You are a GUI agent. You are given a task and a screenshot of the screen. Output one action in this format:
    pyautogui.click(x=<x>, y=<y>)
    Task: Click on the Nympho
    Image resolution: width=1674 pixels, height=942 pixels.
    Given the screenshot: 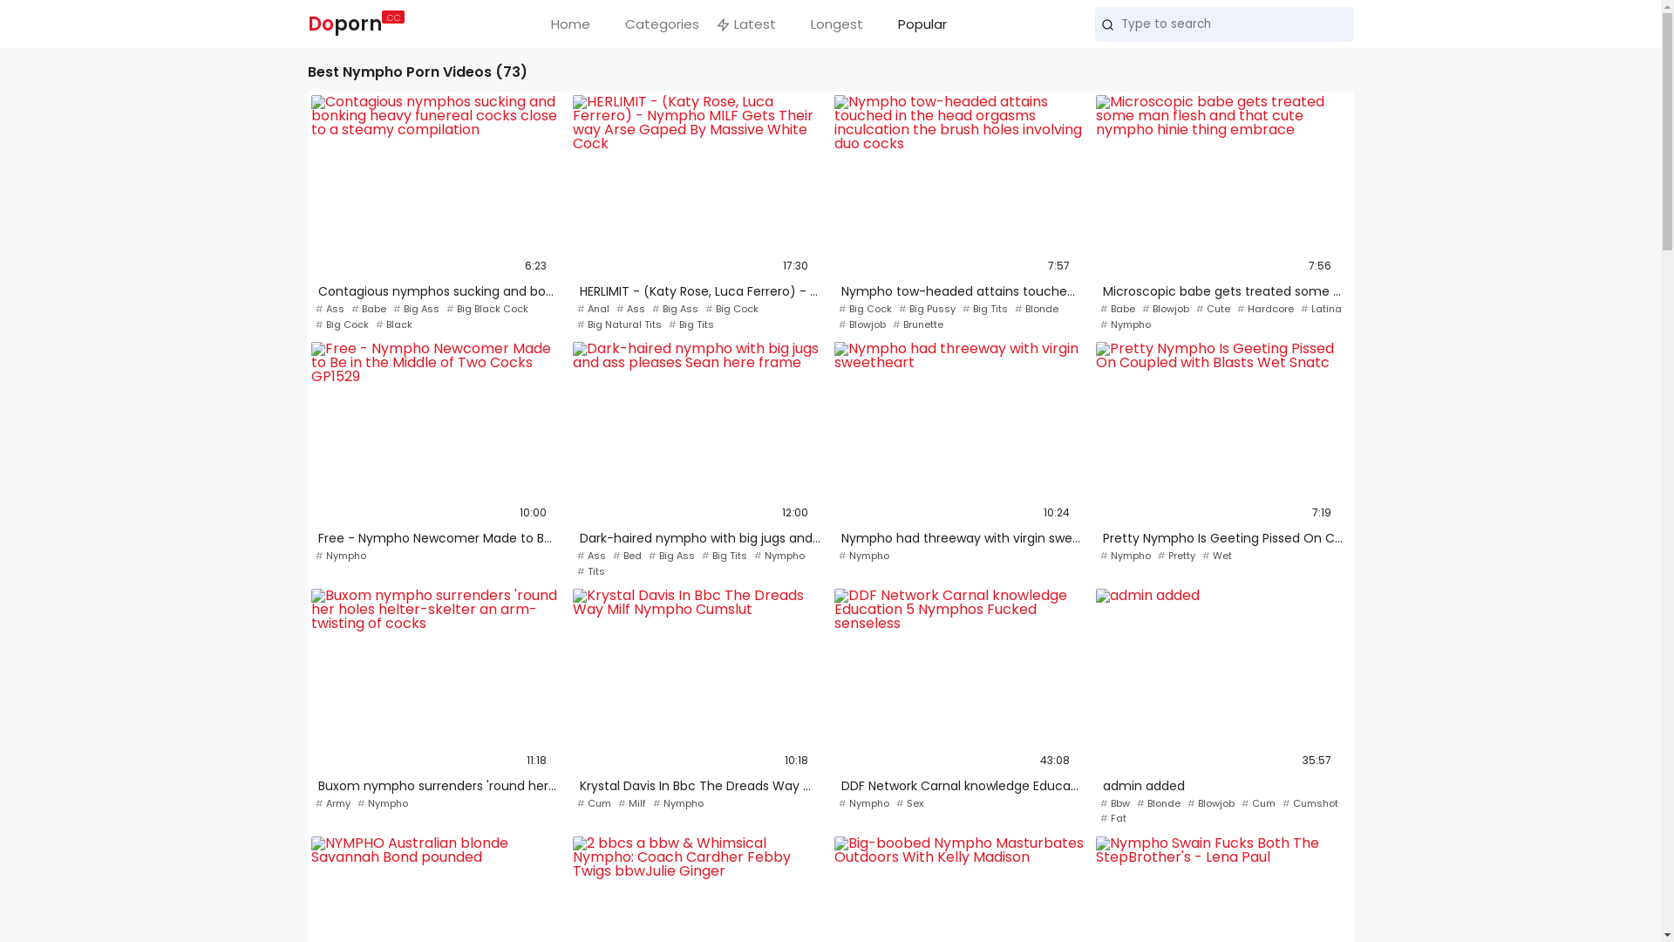 What is the action you would take?
    pyautogui.click(x=1126, y=556)
    